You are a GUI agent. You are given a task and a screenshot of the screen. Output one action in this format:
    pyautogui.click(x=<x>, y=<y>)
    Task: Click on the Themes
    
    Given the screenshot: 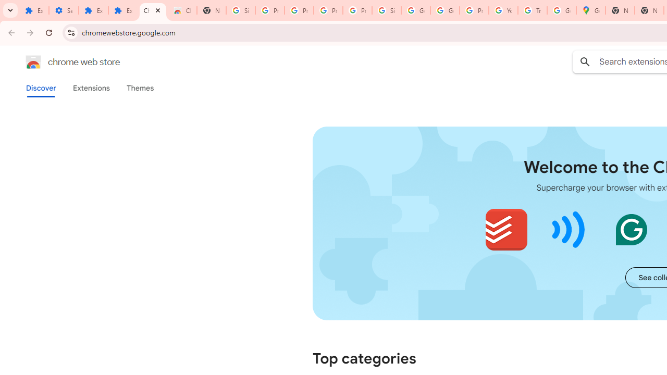 What is the action you would take?
    pyautogui.click(x=140, y=88)
    